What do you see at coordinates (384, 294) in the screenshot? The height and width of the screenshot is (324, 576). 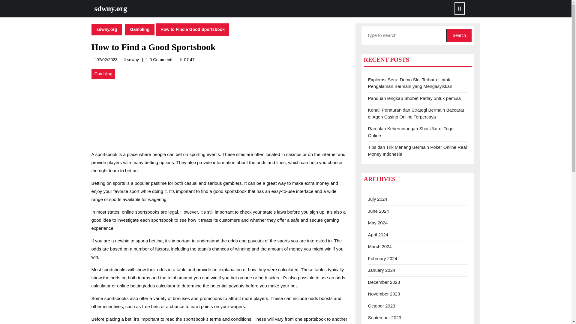 I see `March 2024` at bounding box center [384, 294].